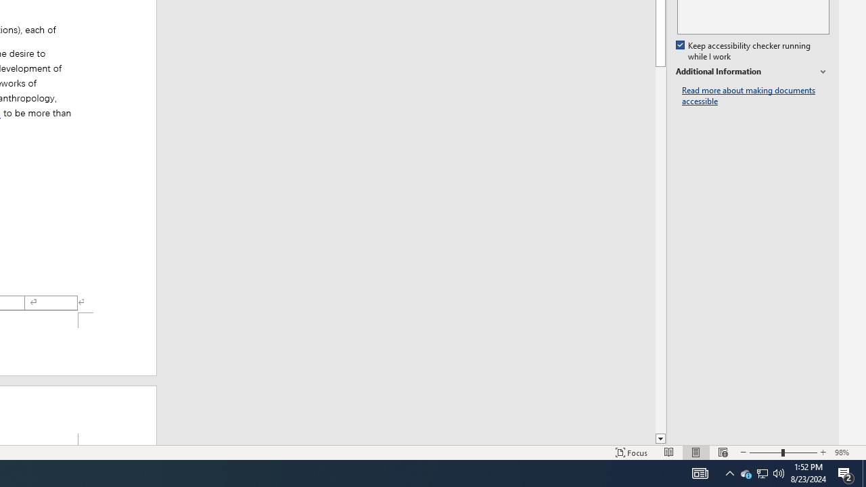 The image size is (866, 487). What do you see at coordinates (744, 51) in the screenshot?
I see `Keep accessibility checker running while I work` at bounding box center [744, 51].